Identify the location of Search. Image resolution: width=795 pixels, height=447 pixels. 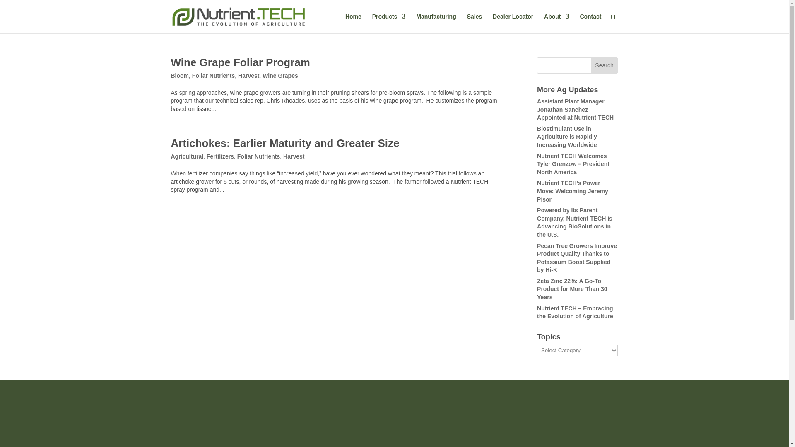
(605, 65).